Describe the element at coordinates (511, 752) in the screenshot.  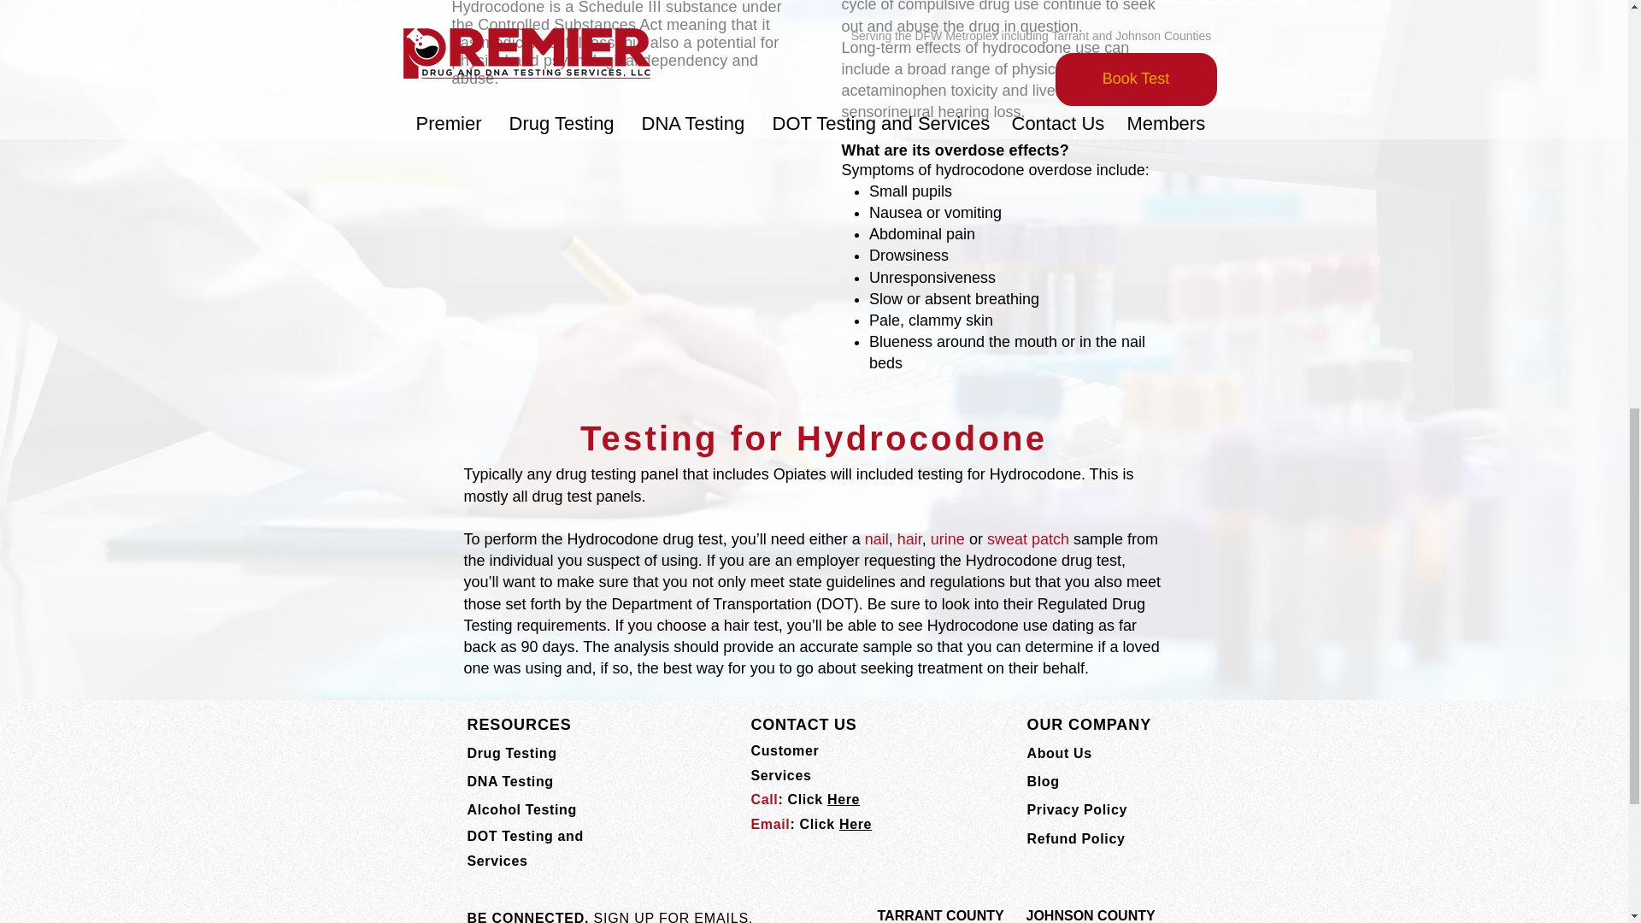
I see `Drug Testing` at that location.